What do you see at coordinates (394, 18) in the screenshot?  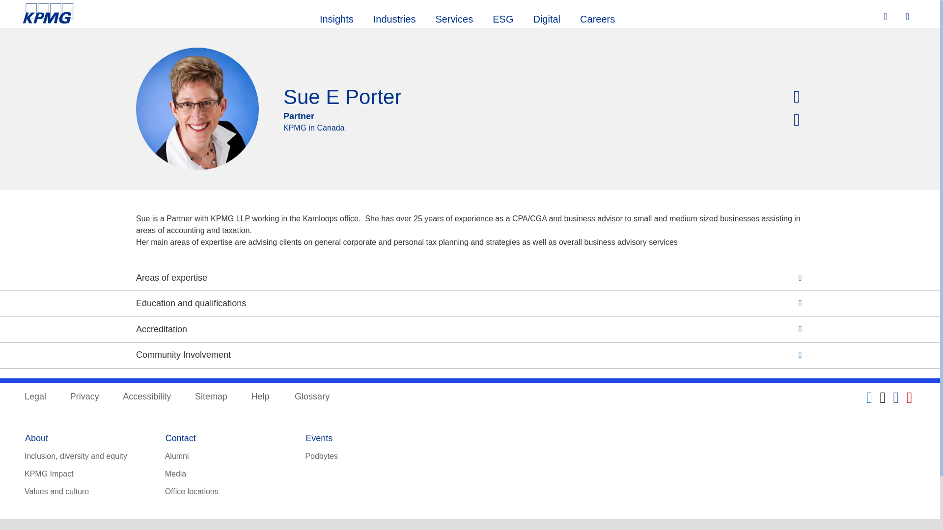 I see `Industries` at bounding box center [394, 18].